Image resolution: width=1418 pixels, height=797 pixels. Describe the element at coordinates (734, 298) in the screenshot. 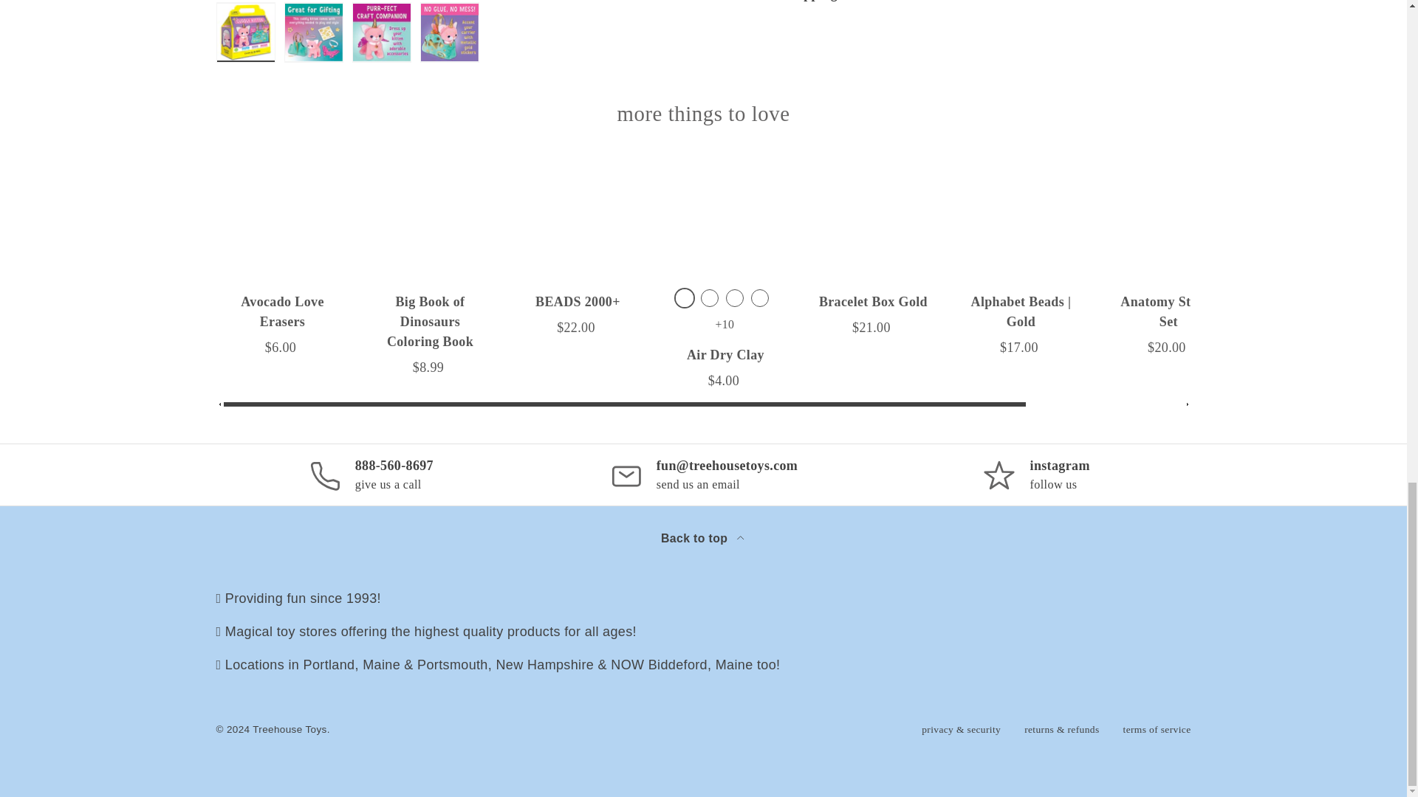

I see `Hot Pink` at that location.